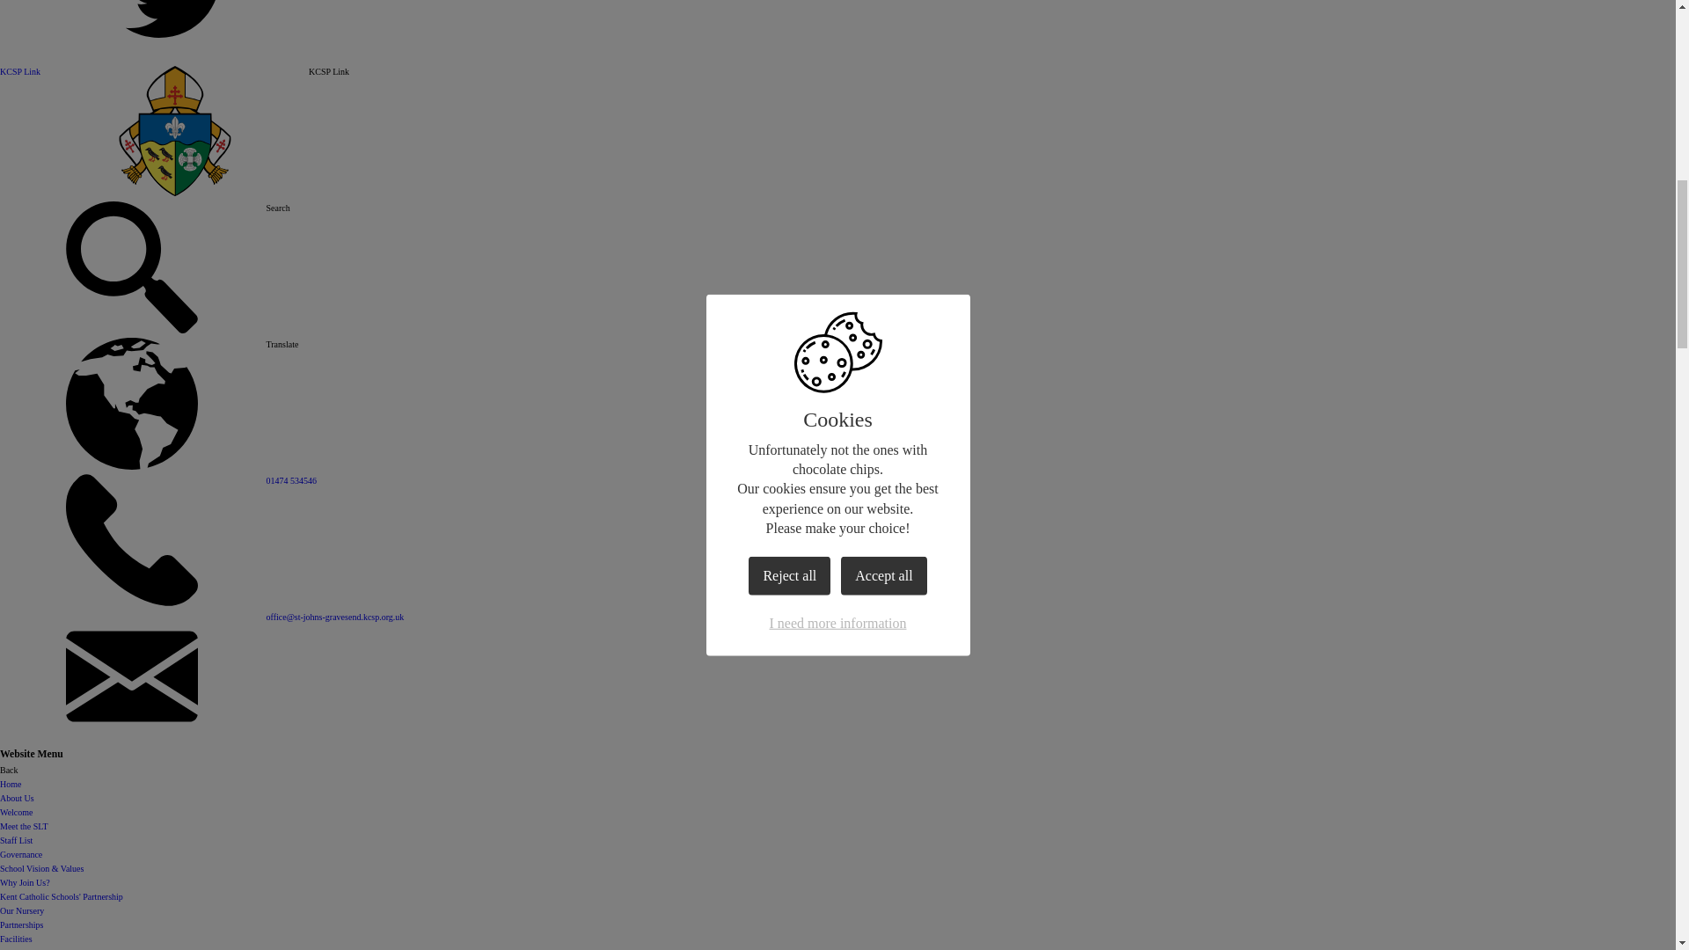 This screenshot has width=1689, height=950. Describe the element at coordinates (18, 948) in the screenshot. I see `Vacancies` at that location.